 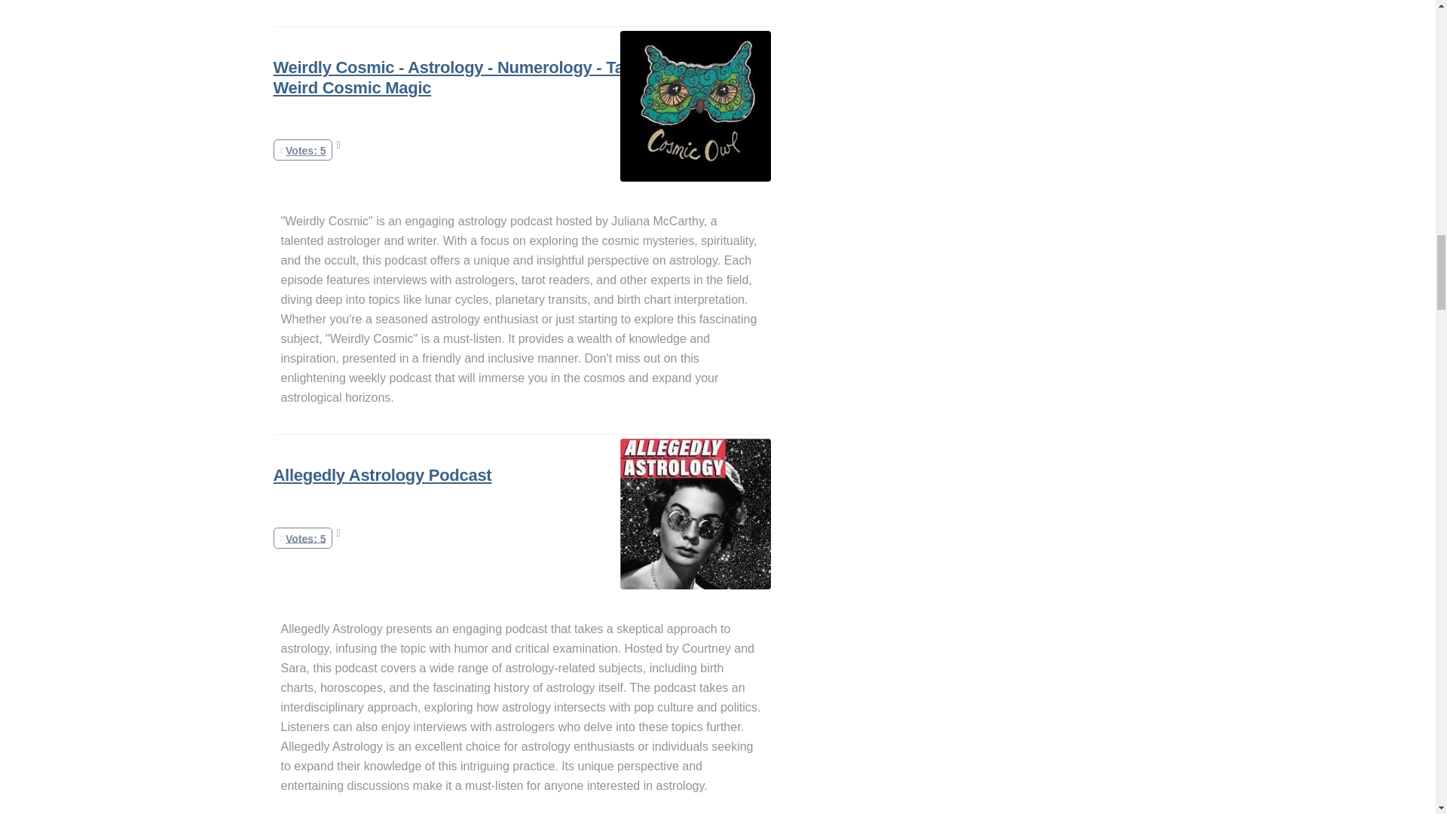 What do you see at coordinates (303, 538) in the screenshot?
I see `Votes: 5` at bounding box center [303, 538].